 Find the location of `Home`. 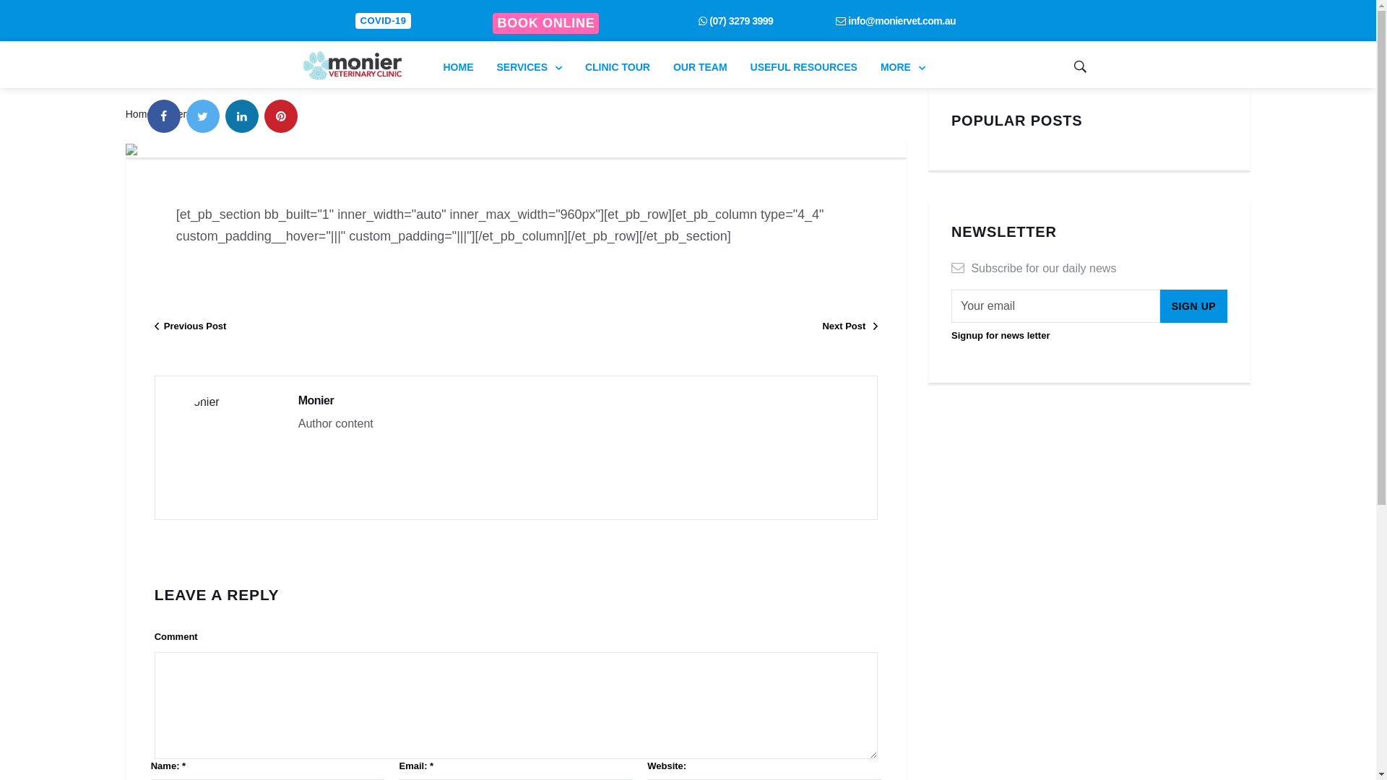

Home is located at coordinates (139, 114).